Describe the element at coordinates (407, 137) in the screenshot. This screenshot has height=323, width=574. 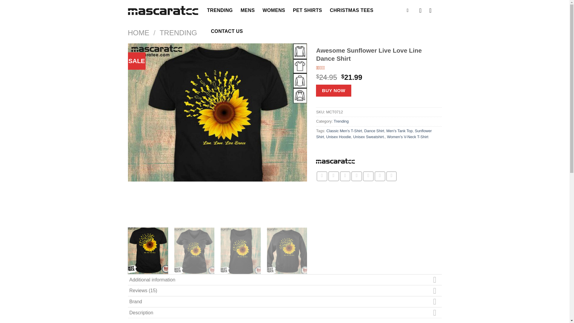
I see `Women's V-Neck T-Shirt` at that location.